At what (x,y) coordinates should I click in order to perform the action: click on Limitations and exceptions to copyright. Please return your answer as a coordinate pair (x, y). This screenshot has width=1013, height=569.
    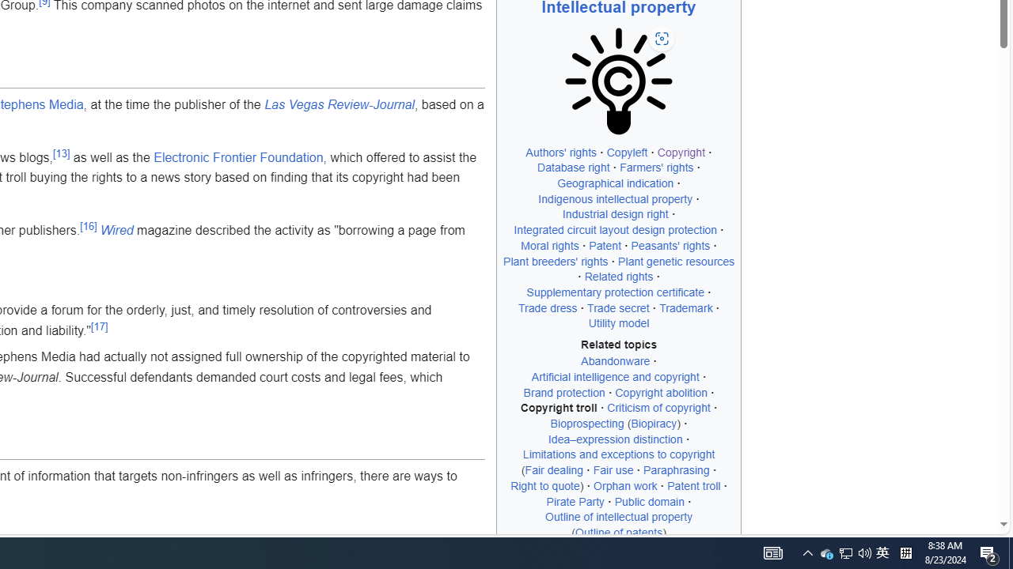
    Looking at the image, I should click on (619, 454).